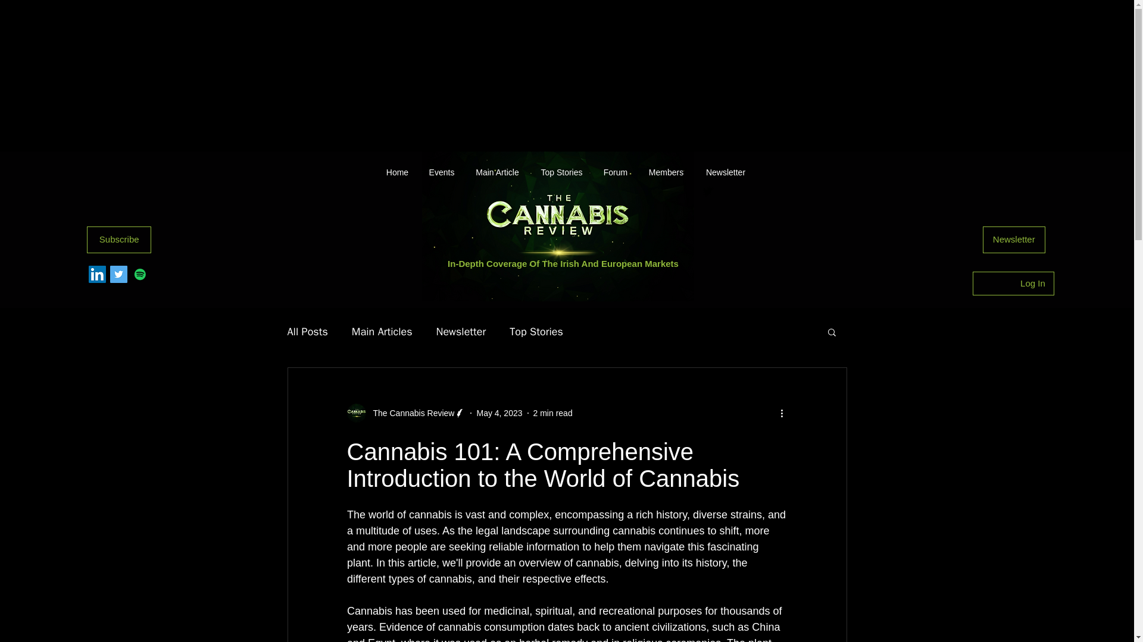 The width and height of the screenshot is (1143, 642). Describe the element at coordinates (666, 172) in the screenshot. I see `Members` at that location.